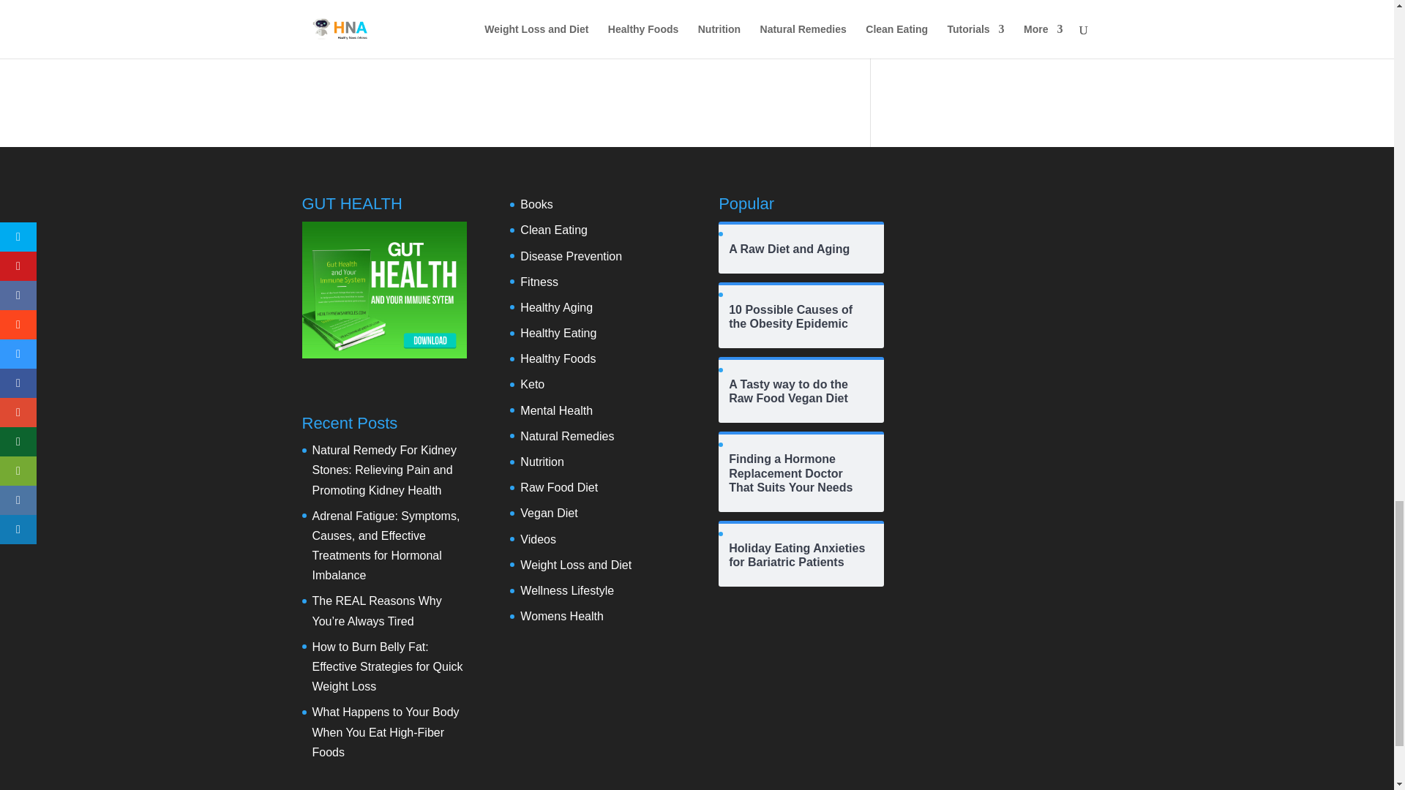 This screenshot has height=790, width=1405. Describe the element at coordinates (382, 10) in the screenshot. I see `Be Competitive to Lose Weight and Get Fit` at that location.